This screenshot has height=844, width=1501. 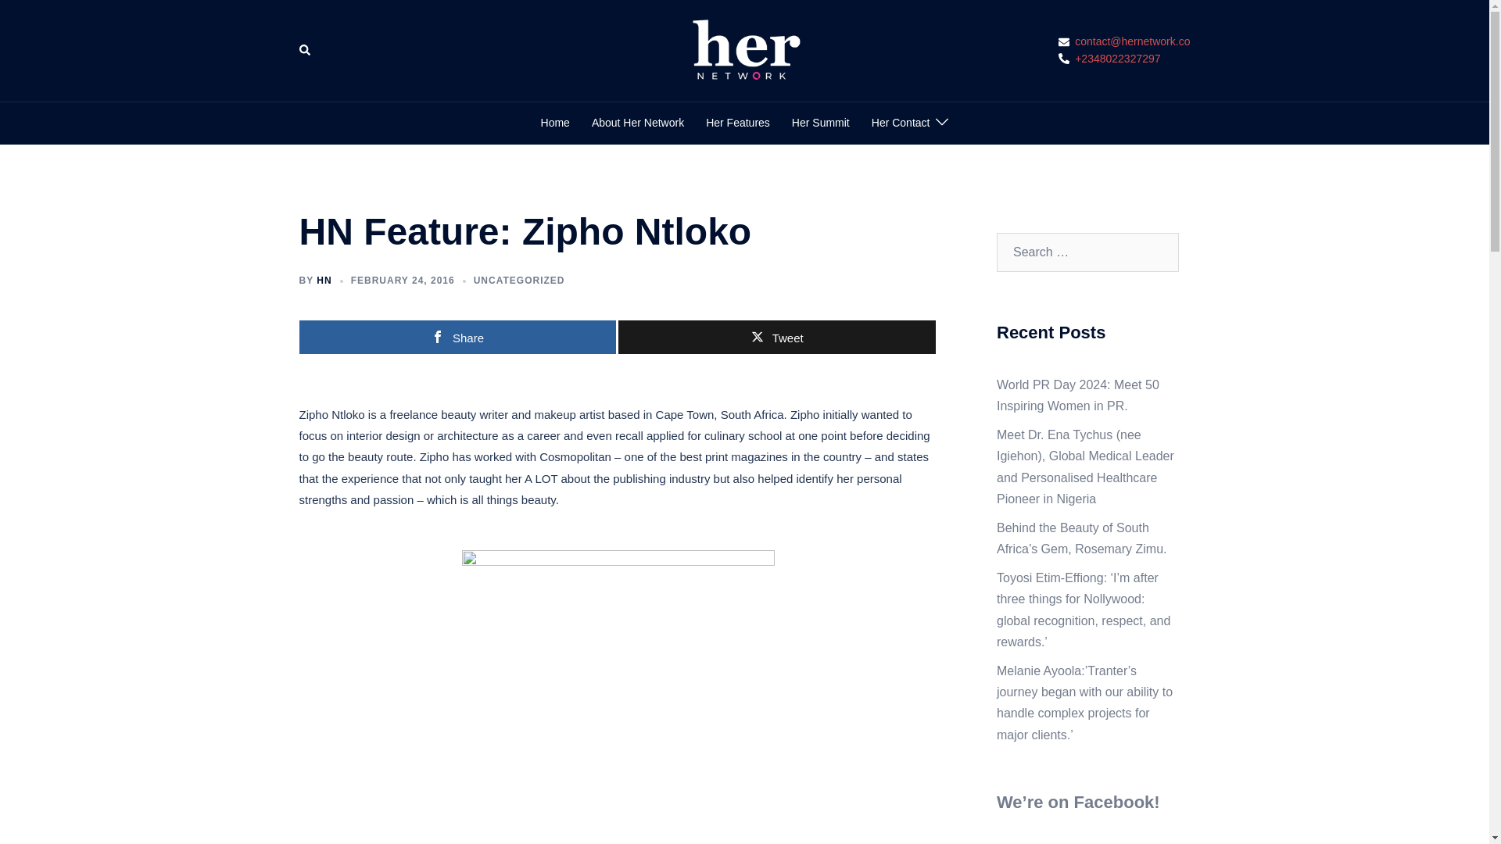 What do you see at coordinates (555, 123) in the screenshot?
I see `Home` at bounding box center [555, 123].